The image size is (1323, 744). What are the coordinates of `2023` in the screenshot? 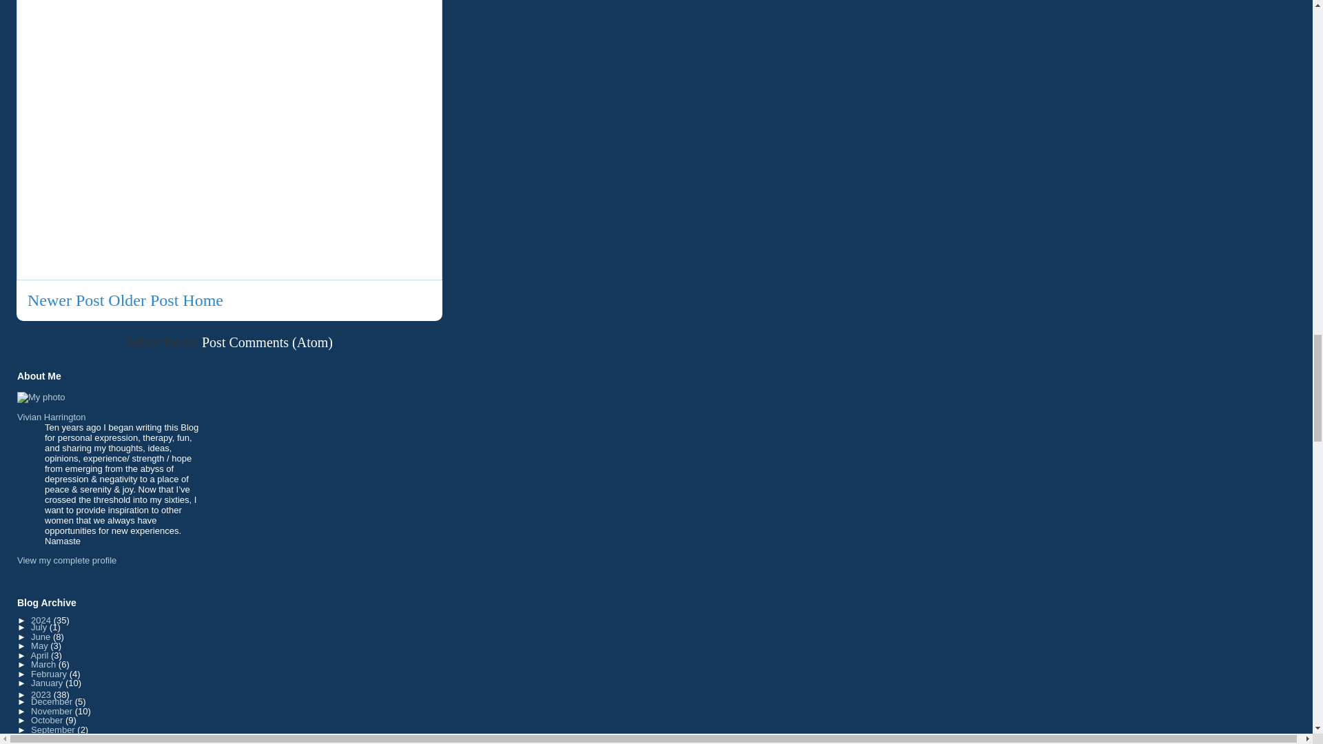 It's located at (42, 694).